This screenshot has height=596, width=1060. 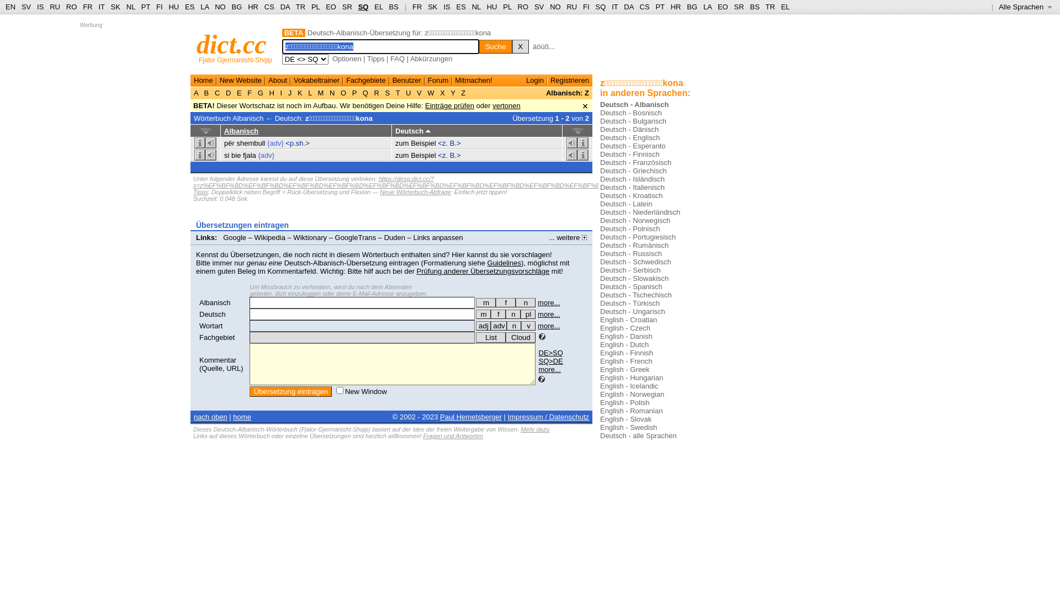 What do you see at coordinates (26, 7) in the screenshot?
I see `SV` at bounding box center [26, 7].